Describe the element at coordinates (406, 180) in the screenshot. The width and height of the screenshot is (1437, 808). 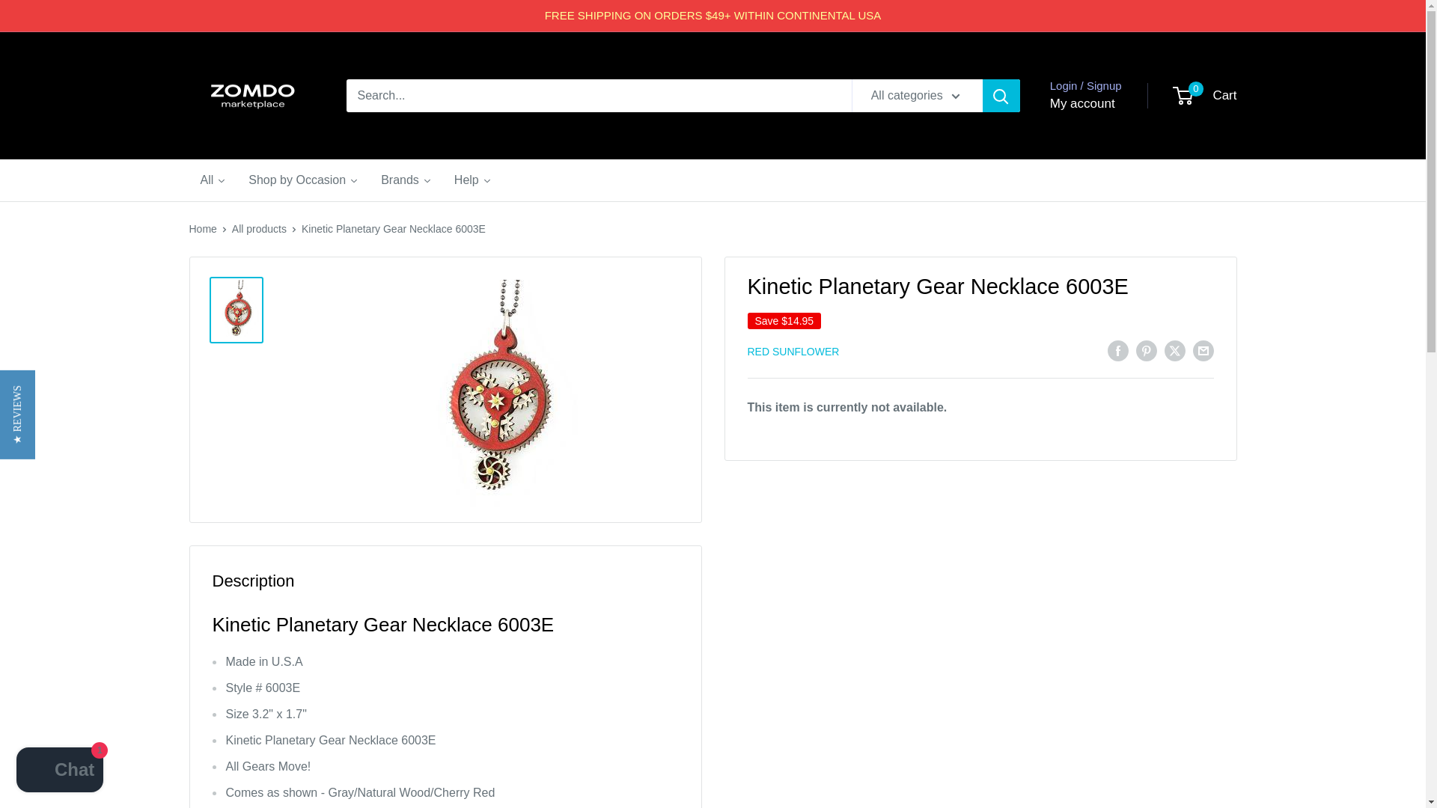
I see `Brands` at that location.